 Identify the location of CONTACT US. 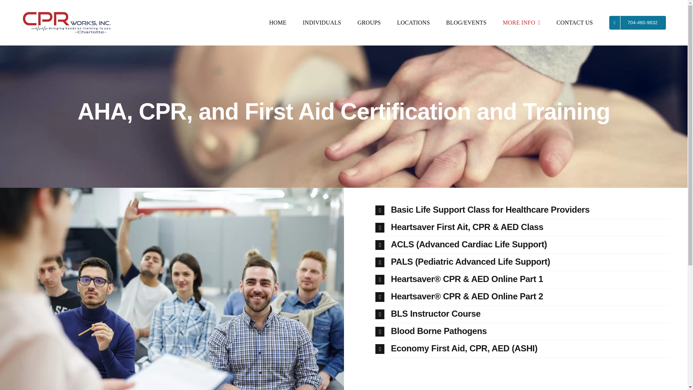
(575, 23).